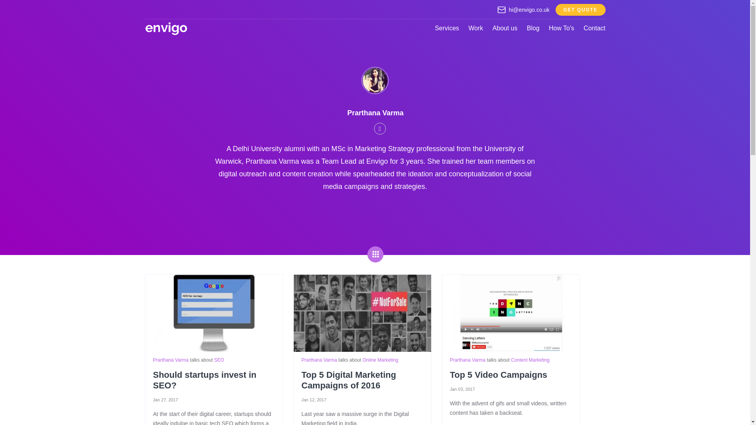 The image size is (756, 425). Describe the element at coordinates (510, 313) in the screenshot. I see `Top 5 Video Campaigns` at that location.